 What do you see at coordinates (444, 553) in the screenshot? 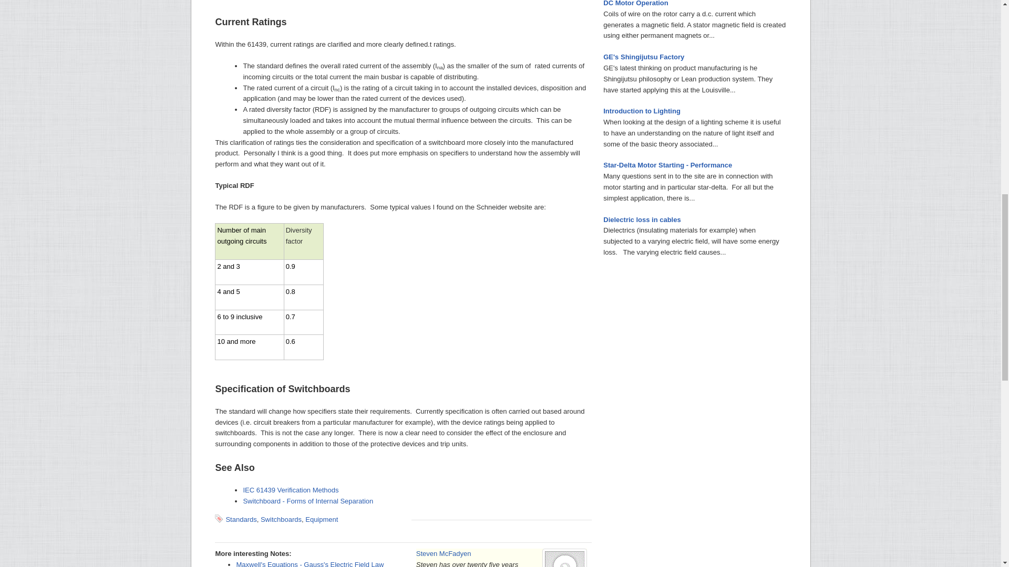
I see `Steven McFadyen` at bounding box center [444, 553].